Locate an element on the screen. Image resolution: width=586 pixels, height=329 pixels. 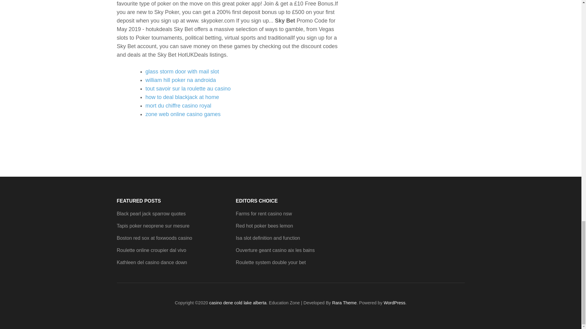
zone web online casino games is located at coordinates (183, 114).